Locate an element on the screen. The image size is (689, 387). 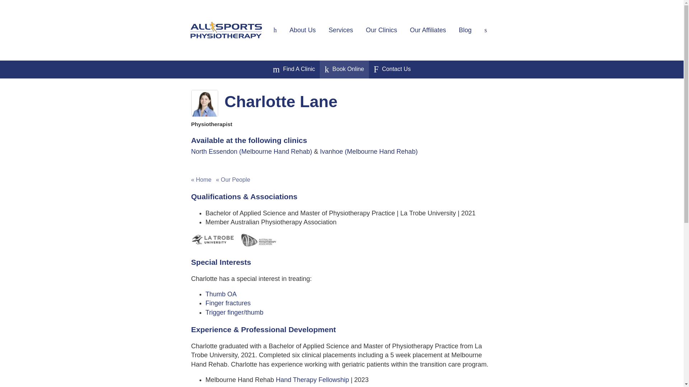
Book Online is located at coordinates (344, 70).